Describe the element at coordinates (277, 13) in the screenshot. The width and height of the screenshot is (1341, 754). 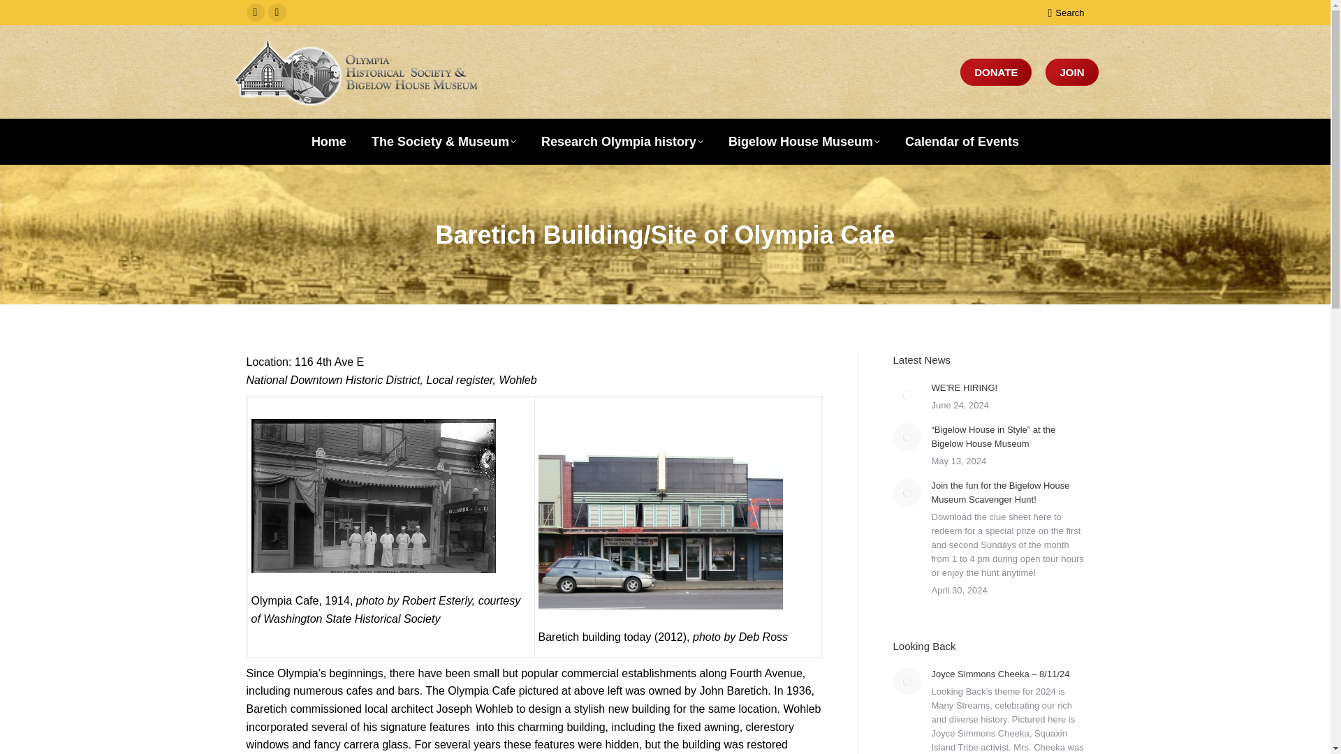
I see `X page opens in new window` at that location.